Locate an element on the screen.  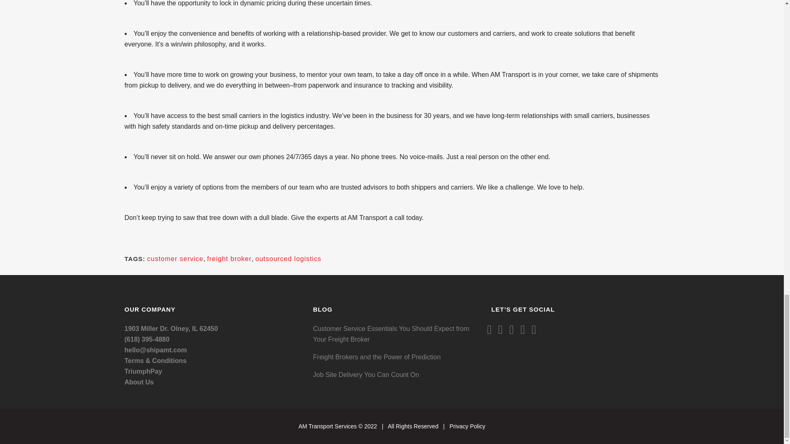
customer service is located at coordinates (175, 259).